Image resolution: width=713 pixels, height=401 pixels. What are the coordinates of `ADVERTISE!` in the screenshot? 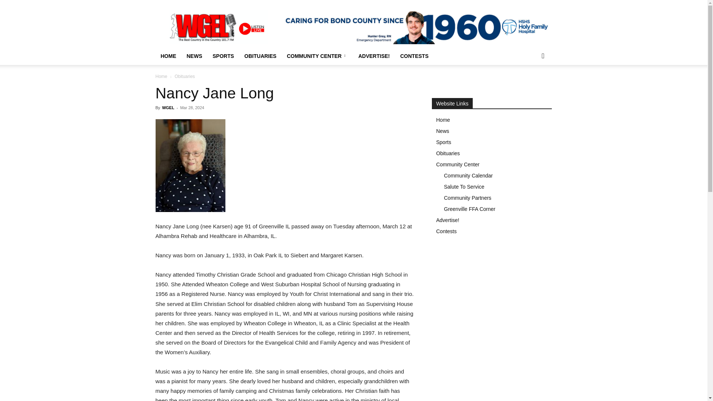 It's located at (374, 56).